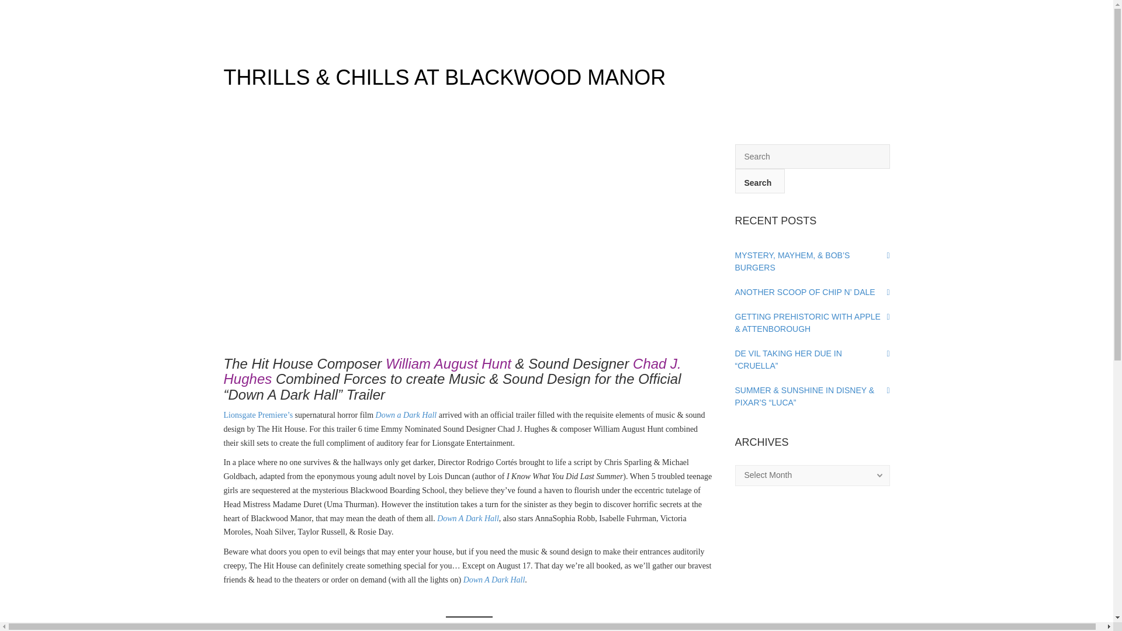 This screenshot has width=1122, height=631. I want to click on Down A Dark Hall, so click(494, 580).